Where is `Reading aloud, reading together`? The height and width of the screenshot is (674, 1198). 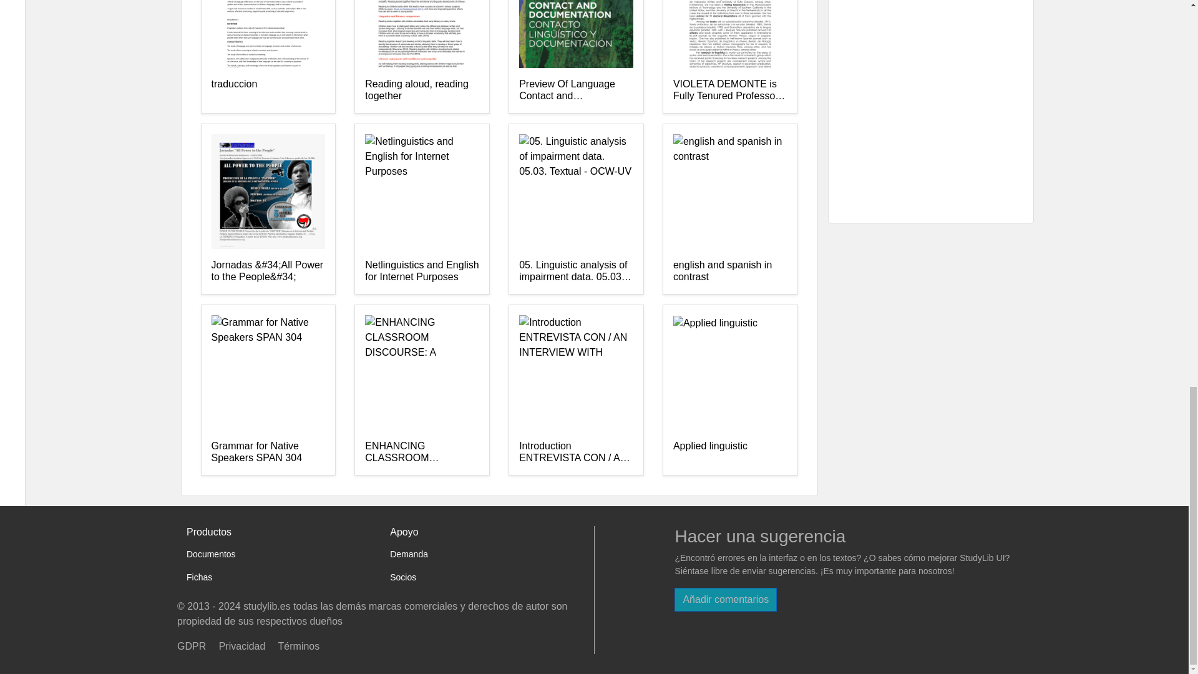
Reading aloud, reading together is located at coordinates (422, 90).